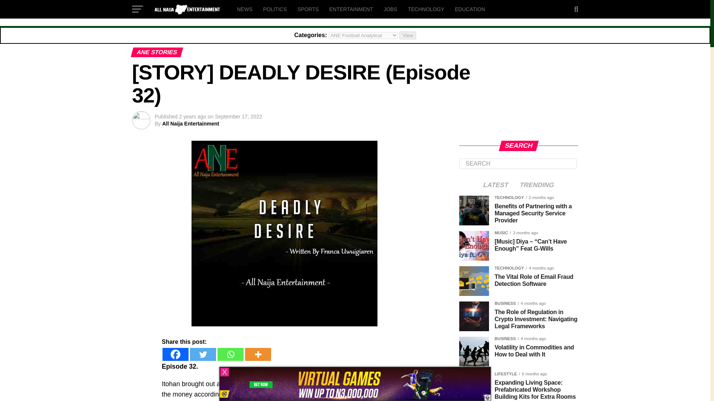 Image resolution: width=714 pixels, height=401 pixels. What do you see at coordinates (245, 9) in the screenshot?
I see `NEWS` at bounding box center [245, 9].